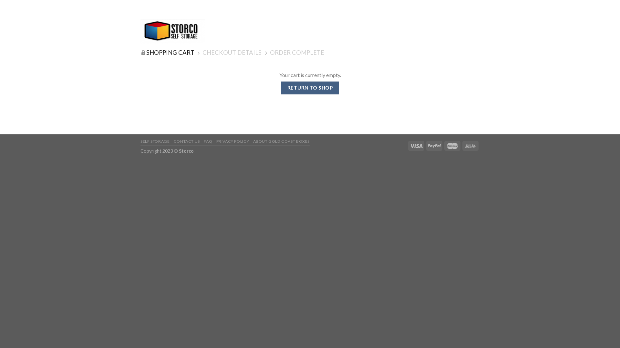  I want to click on PRIVACY POLICY, so click(233, 141).